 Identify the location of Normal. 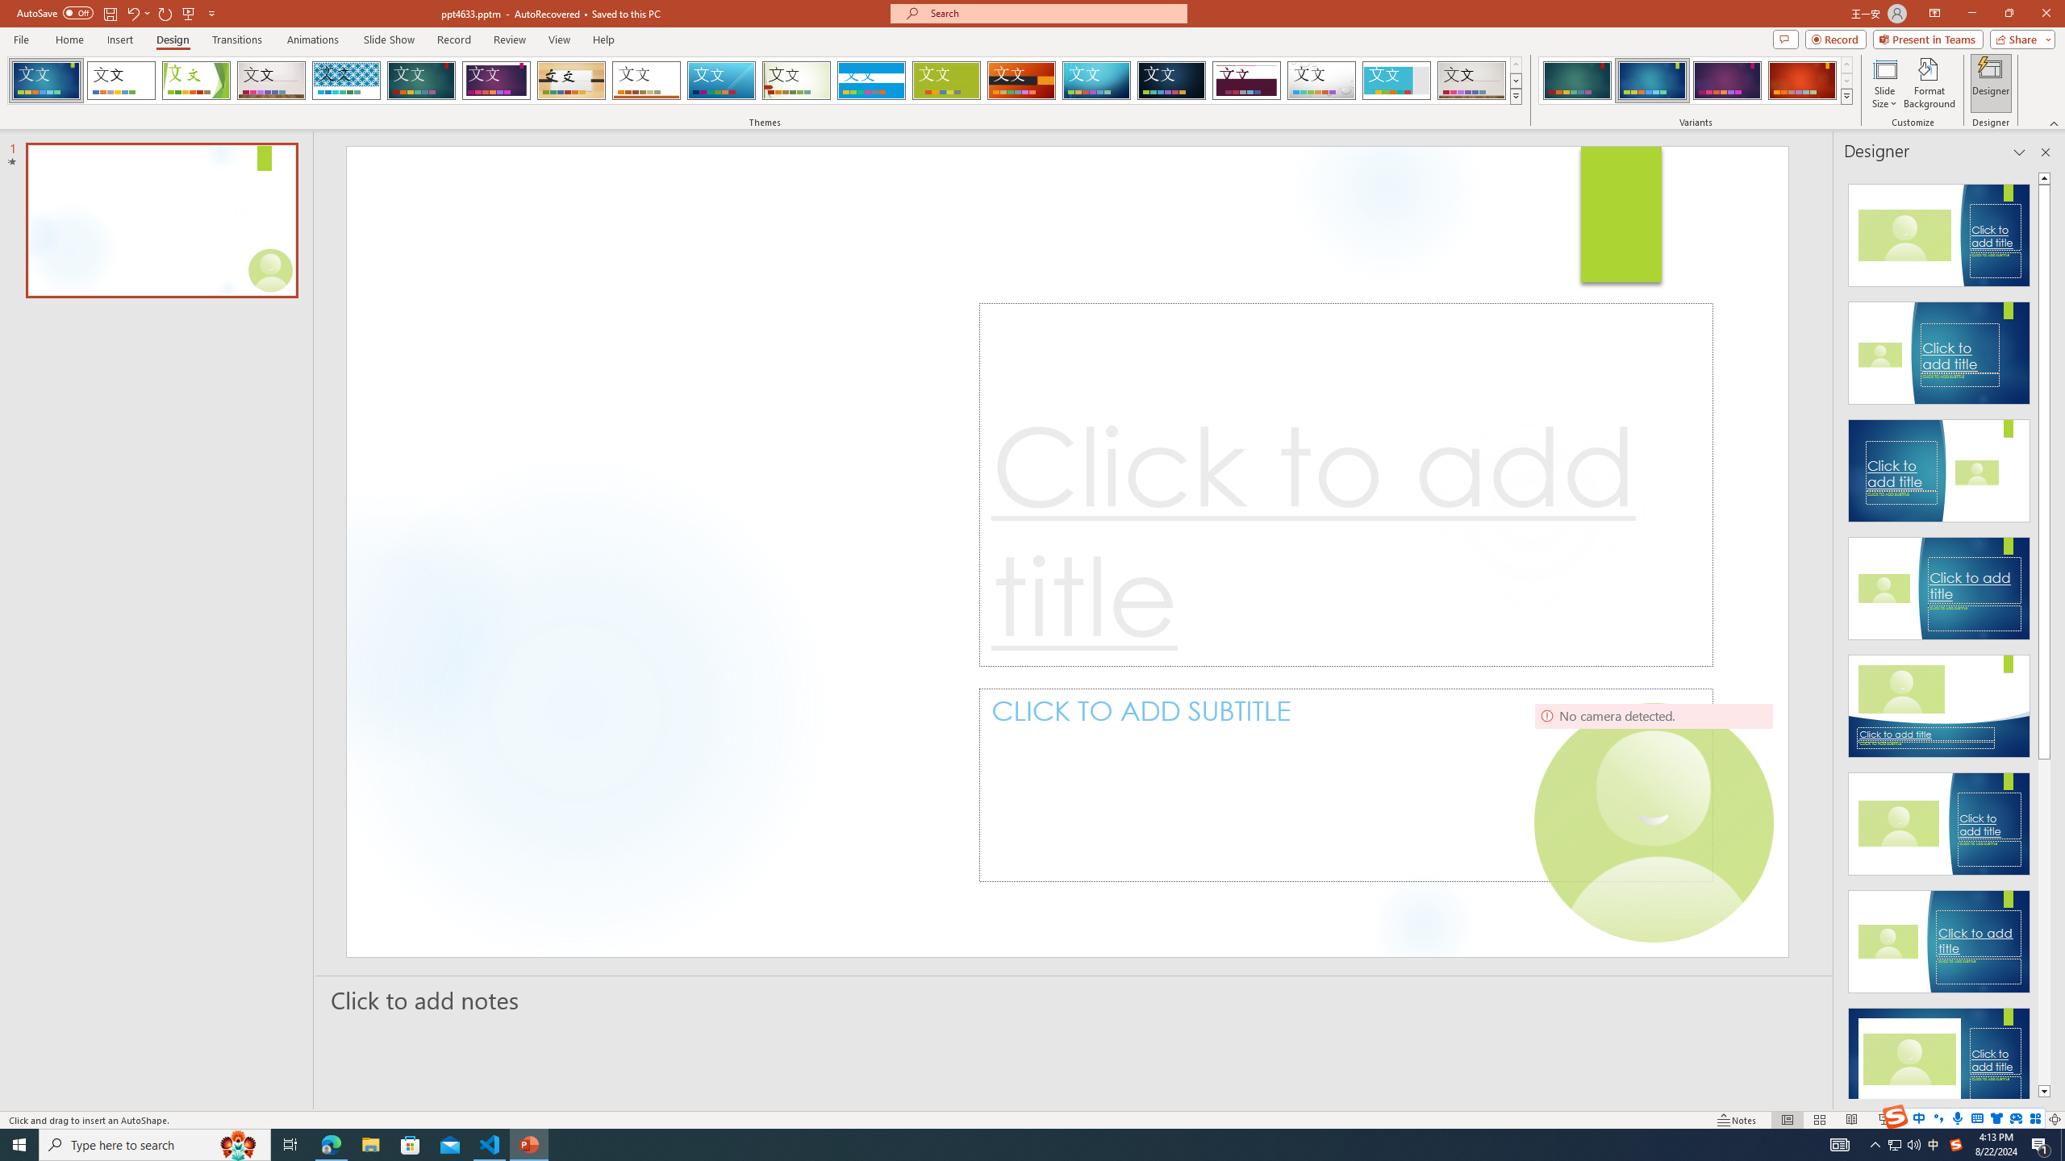
(1787, 1120).